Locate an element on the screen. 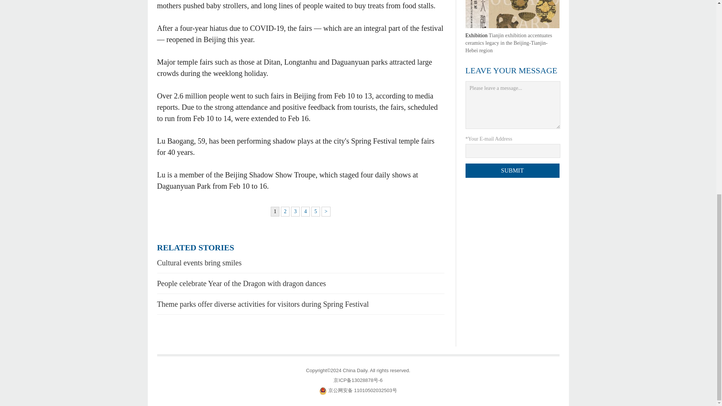 The width and height of the screenshot is (722, 406). LEAVE YOUR MESSAGE is located at coordinates (511, 70).